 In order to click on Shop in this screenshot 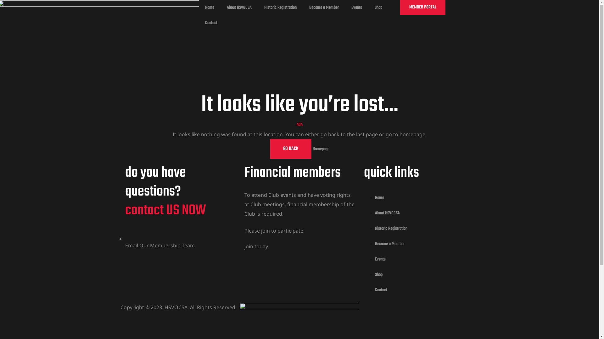, I will do `click(419, 275)`.